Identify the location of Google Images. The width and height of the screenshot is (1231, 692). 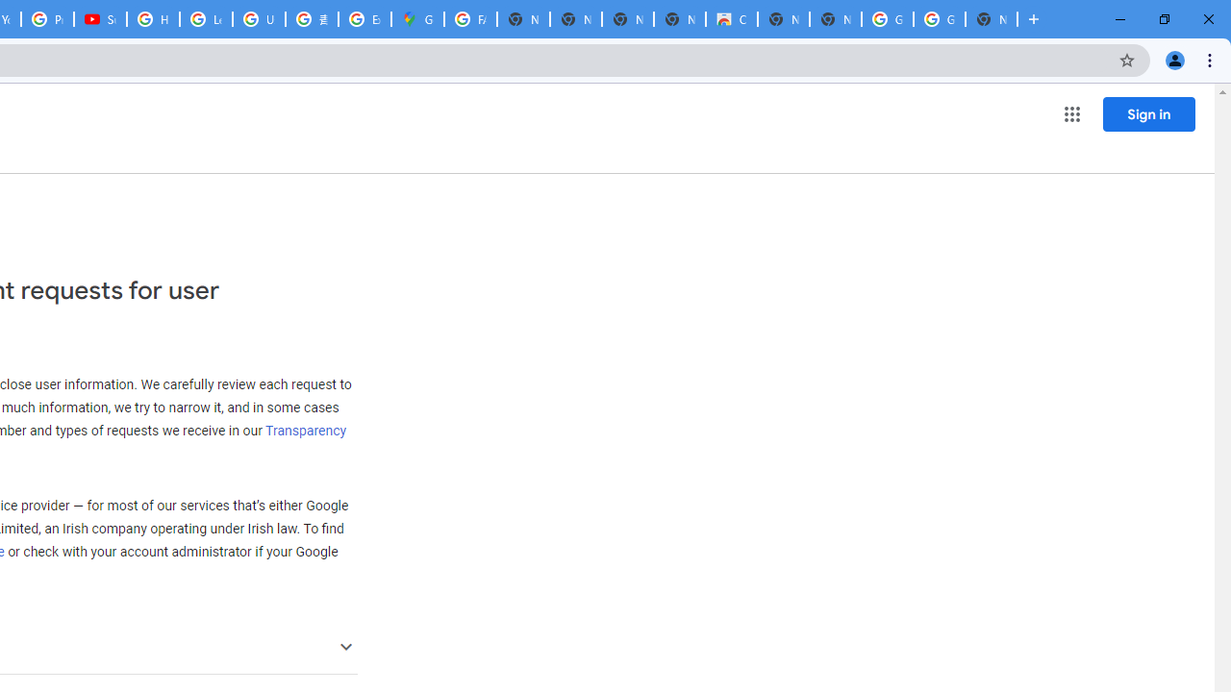
(887, 19).